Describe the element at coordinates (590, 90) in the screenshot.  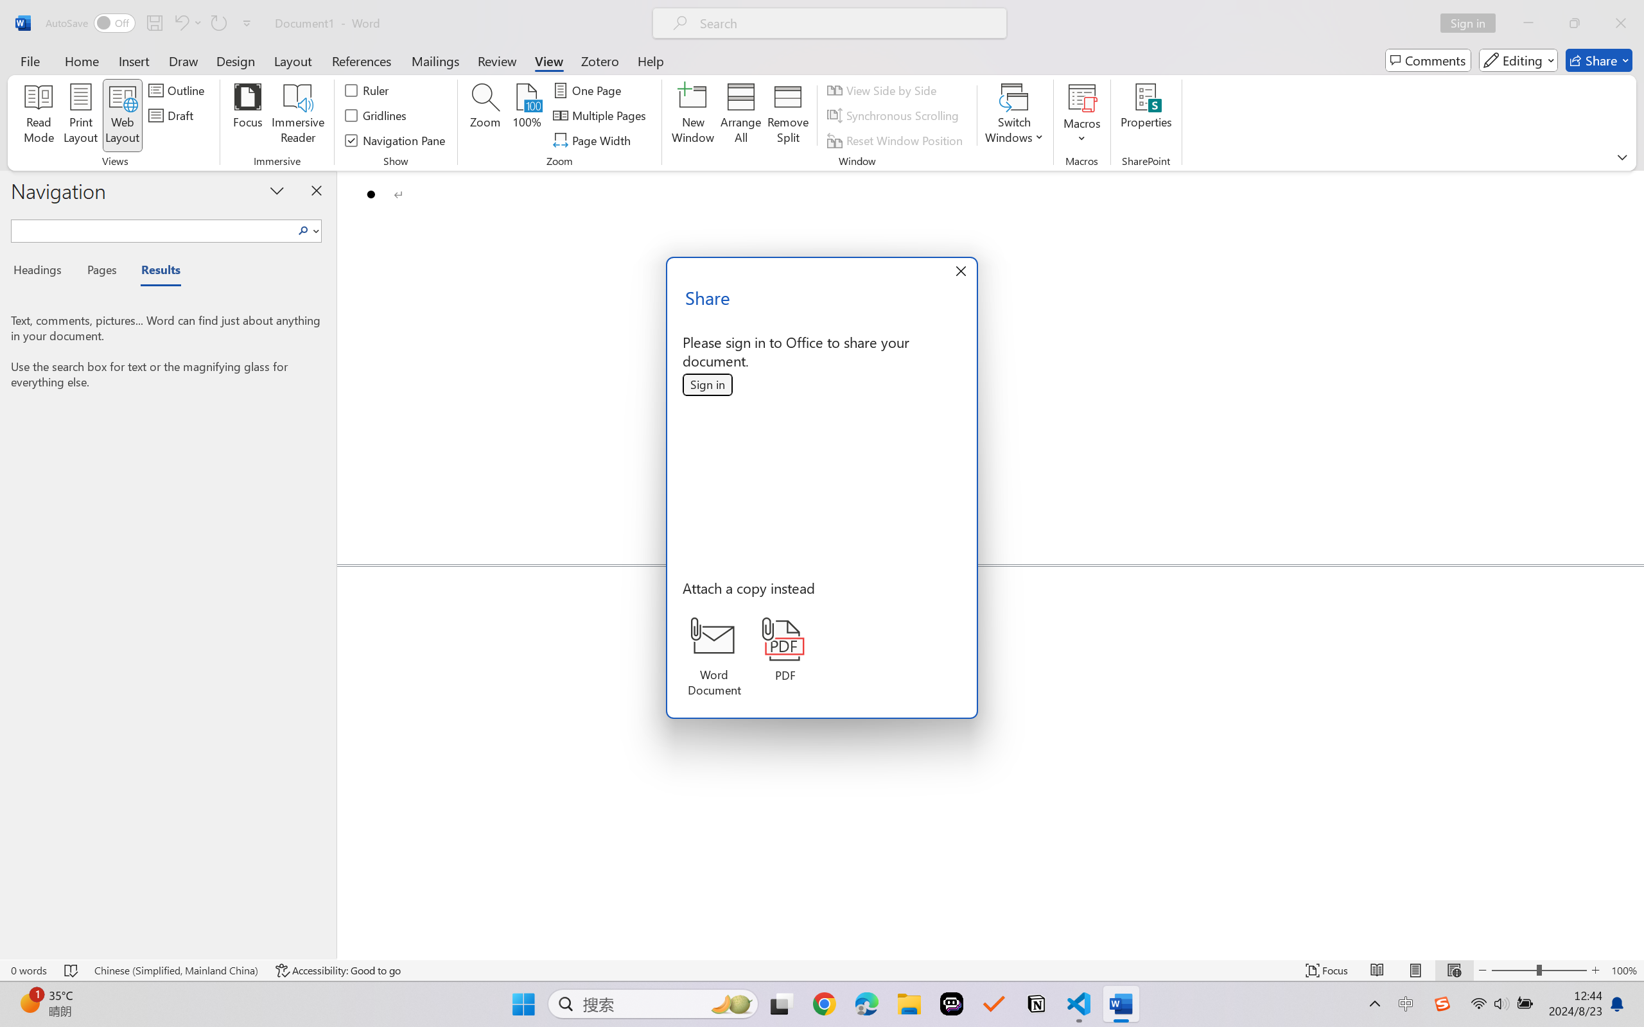
I see `One Page` at that location.